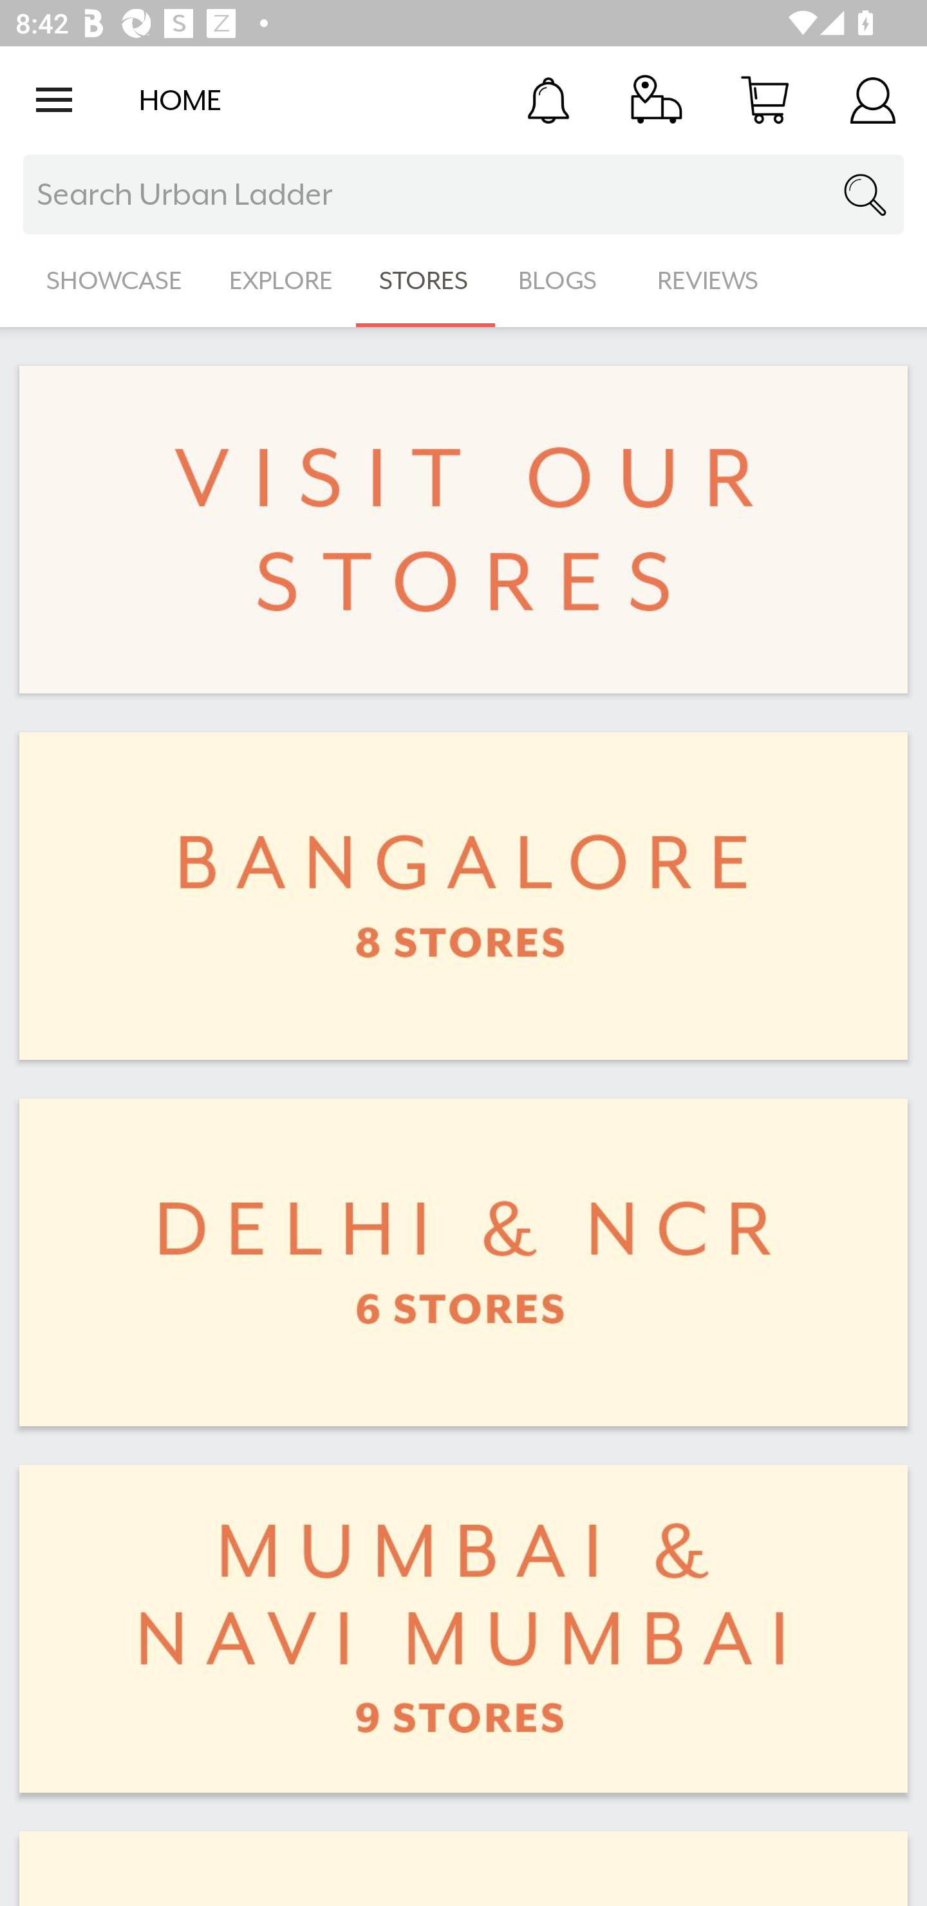  What do you see at coordinates (873, 99) in the screenshot?
I see `Account Details` at bounding box center [873, 99].